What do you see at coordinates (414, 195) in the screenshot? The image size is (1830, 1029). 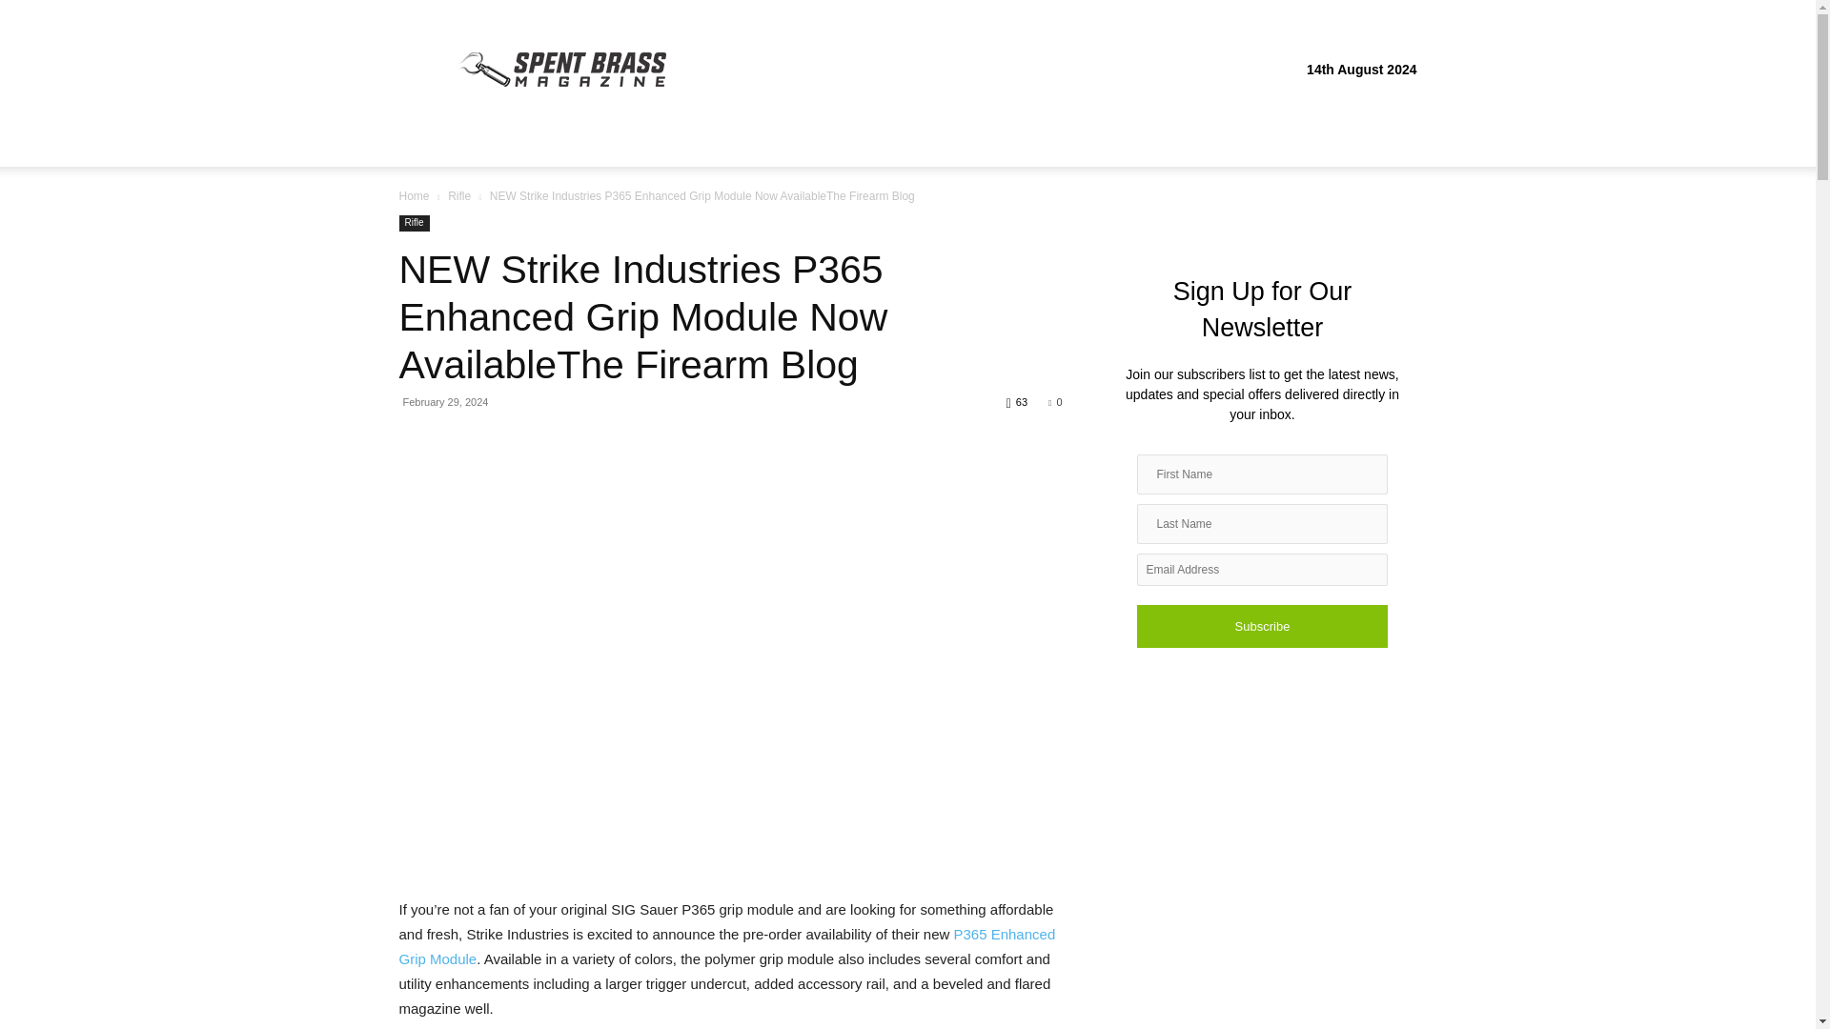 I see `Home` at bounding box center [414, 195].